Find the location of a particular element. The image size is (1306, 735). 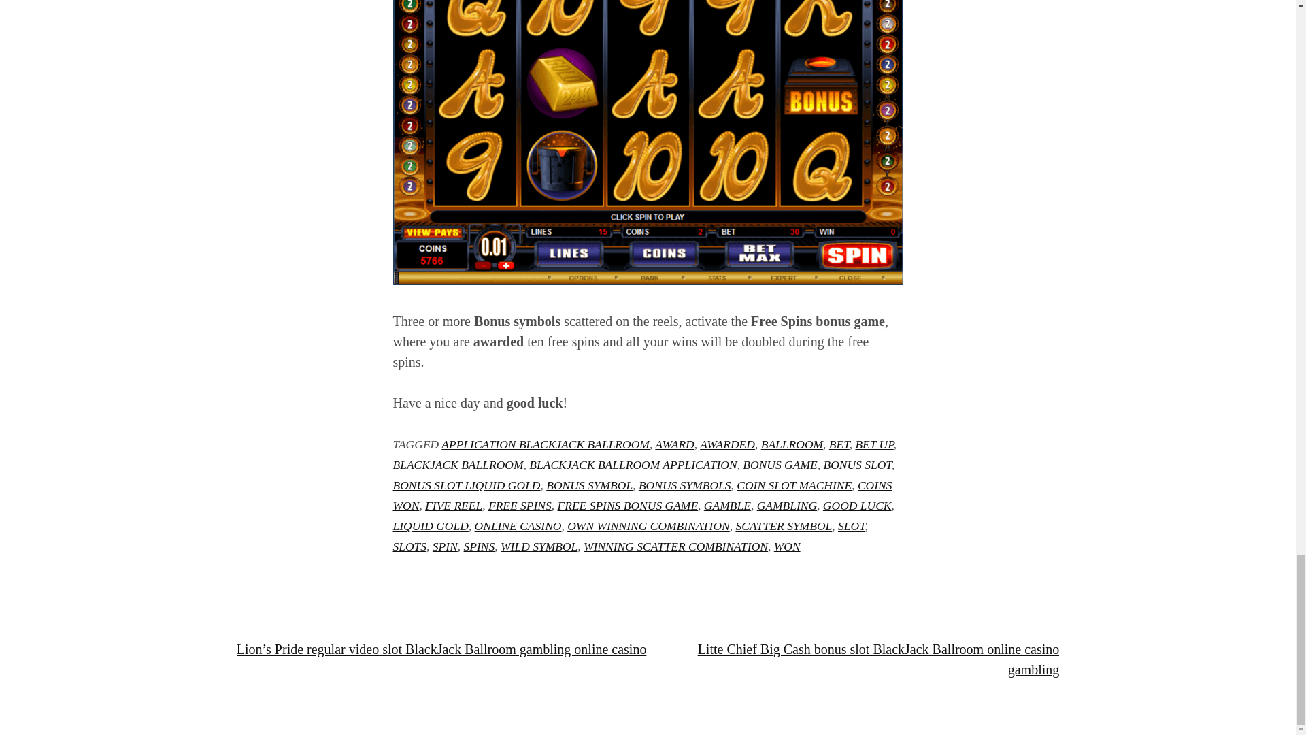

BLACKJACK BALLROOM is located at coordinates (458, 464).